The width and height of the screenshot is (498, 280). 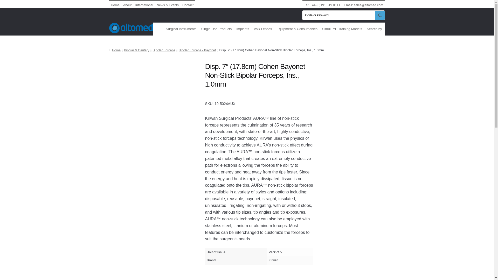 What do you see at coordinates (127, 4) in the screenshot?
I see `About` at bounding box center [127, 4].